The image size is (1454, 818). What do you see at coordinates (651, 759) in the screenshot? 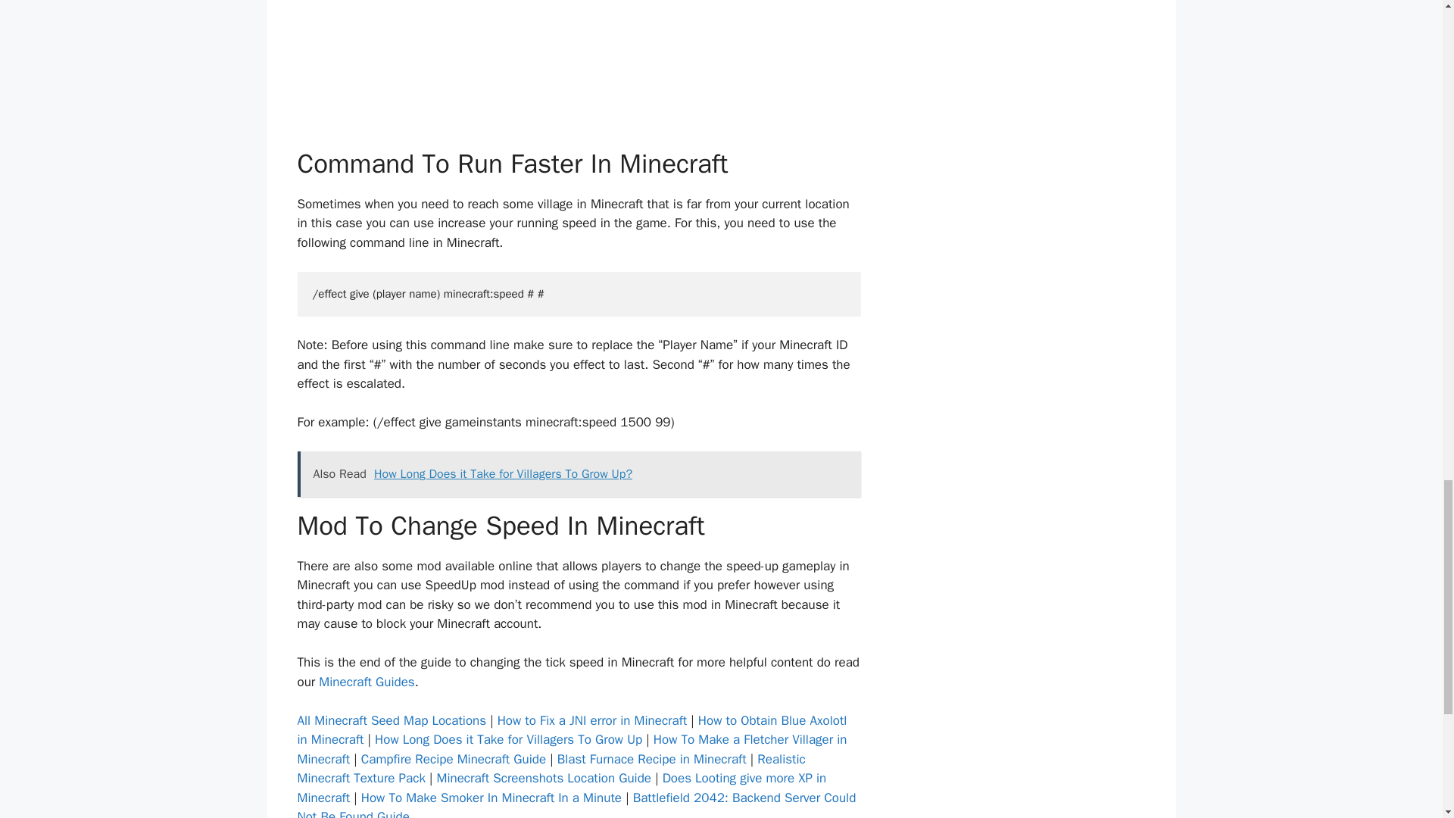
I see `Blast Furnace Recipe in Minecraft` at bounding box center [651, 759].